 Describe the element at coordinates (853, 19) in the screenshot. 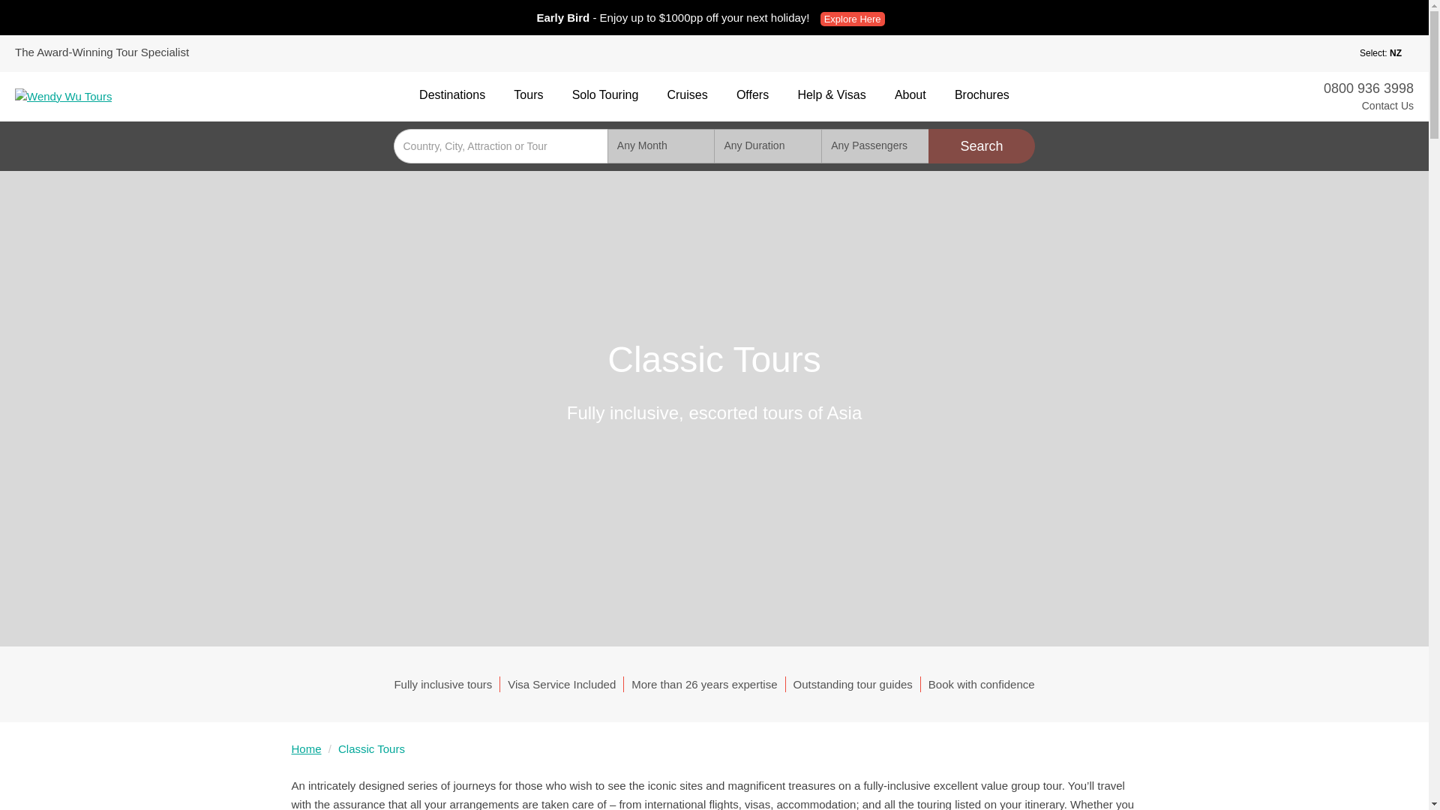

I see `Explore Here` at that location.